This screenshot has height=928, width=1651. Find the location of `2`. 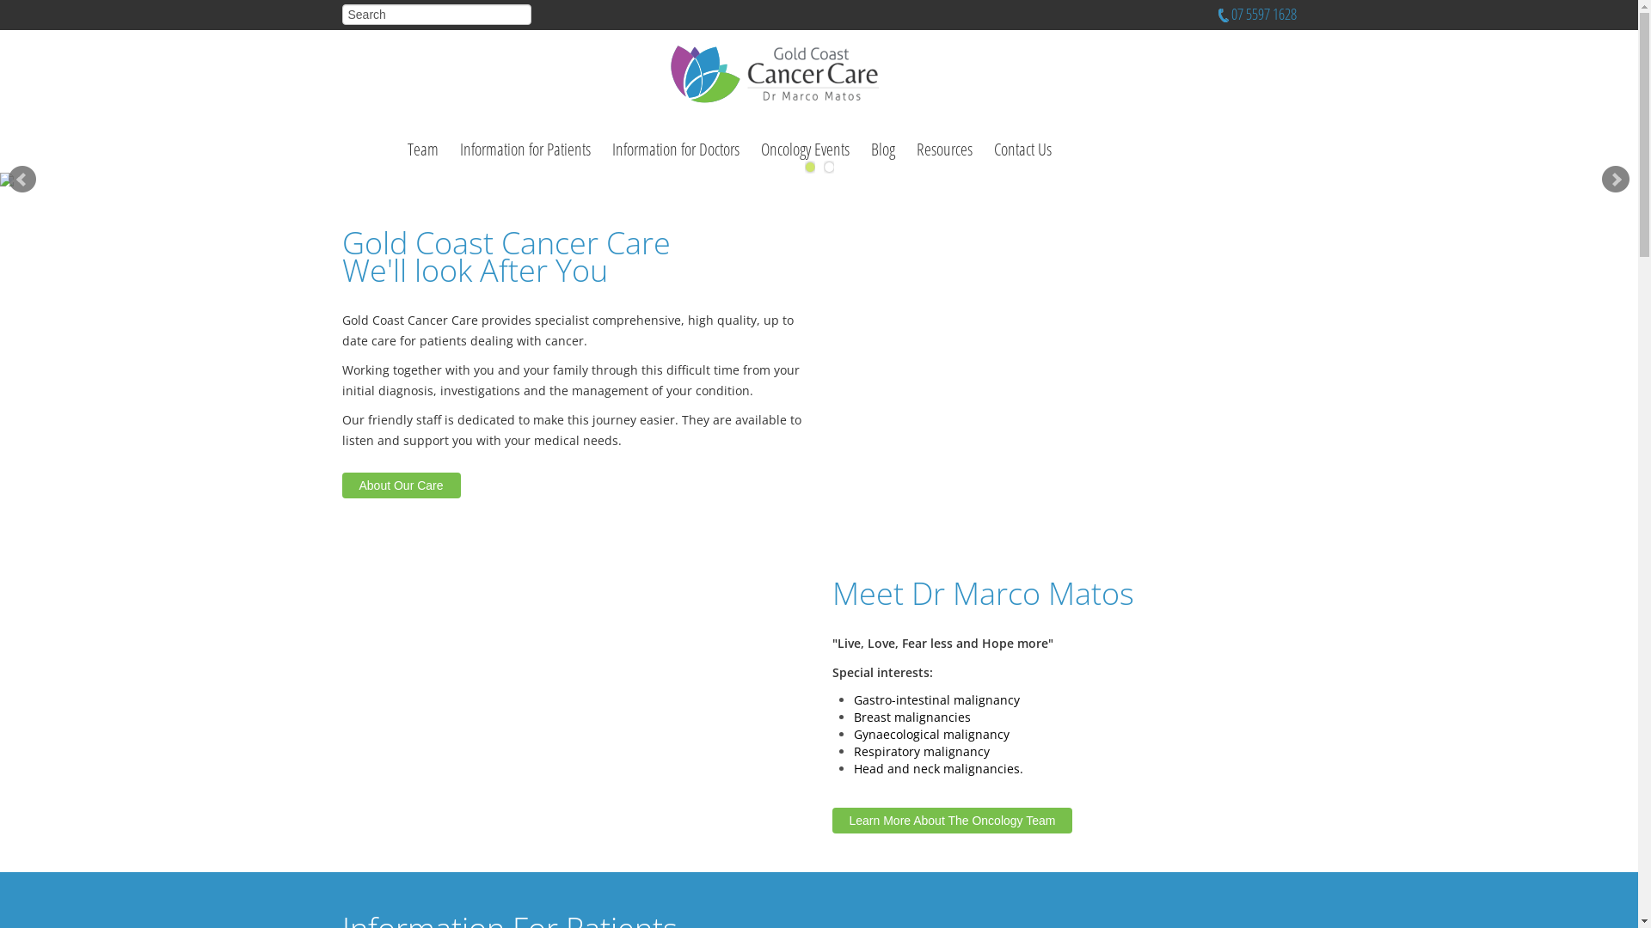

2 is located at coordinates (829, 167).